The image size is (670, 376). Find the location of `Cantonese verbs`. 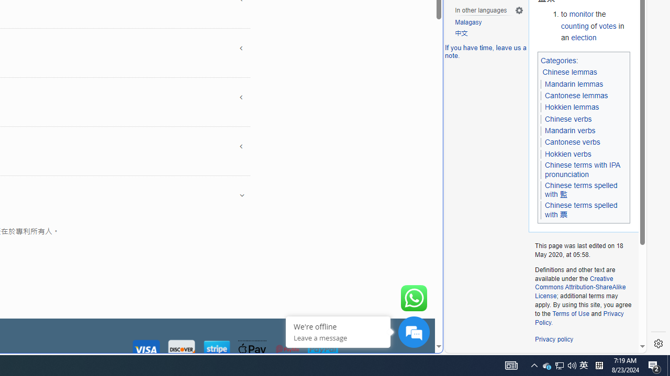

Cantonese verbs is located at coordinates (572, 142).